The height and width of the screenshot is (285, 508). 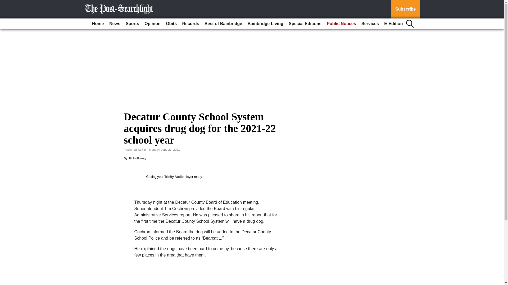 I want to click on Obits, so click(x=171, y=24).